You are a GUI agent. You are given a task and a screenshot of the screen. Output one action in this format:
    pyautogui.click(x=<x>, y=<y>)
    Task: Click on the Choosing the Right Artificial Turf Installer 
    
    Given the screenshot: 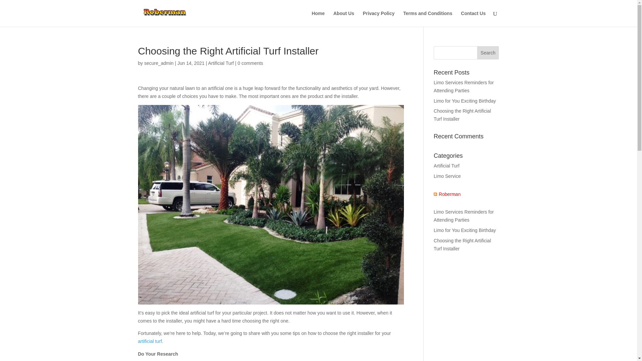 What is the action you would take?
    pyautogui.click(x=462, y=244)
    